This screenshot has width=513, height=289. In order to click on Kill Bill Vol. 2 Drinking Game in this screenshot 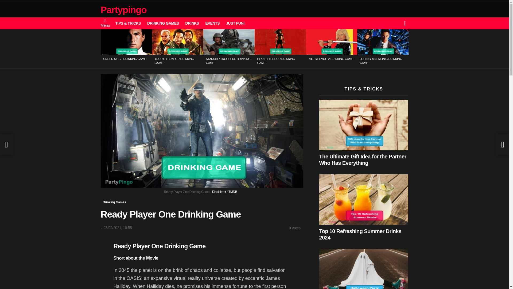, I will do `click(331, 42)`.